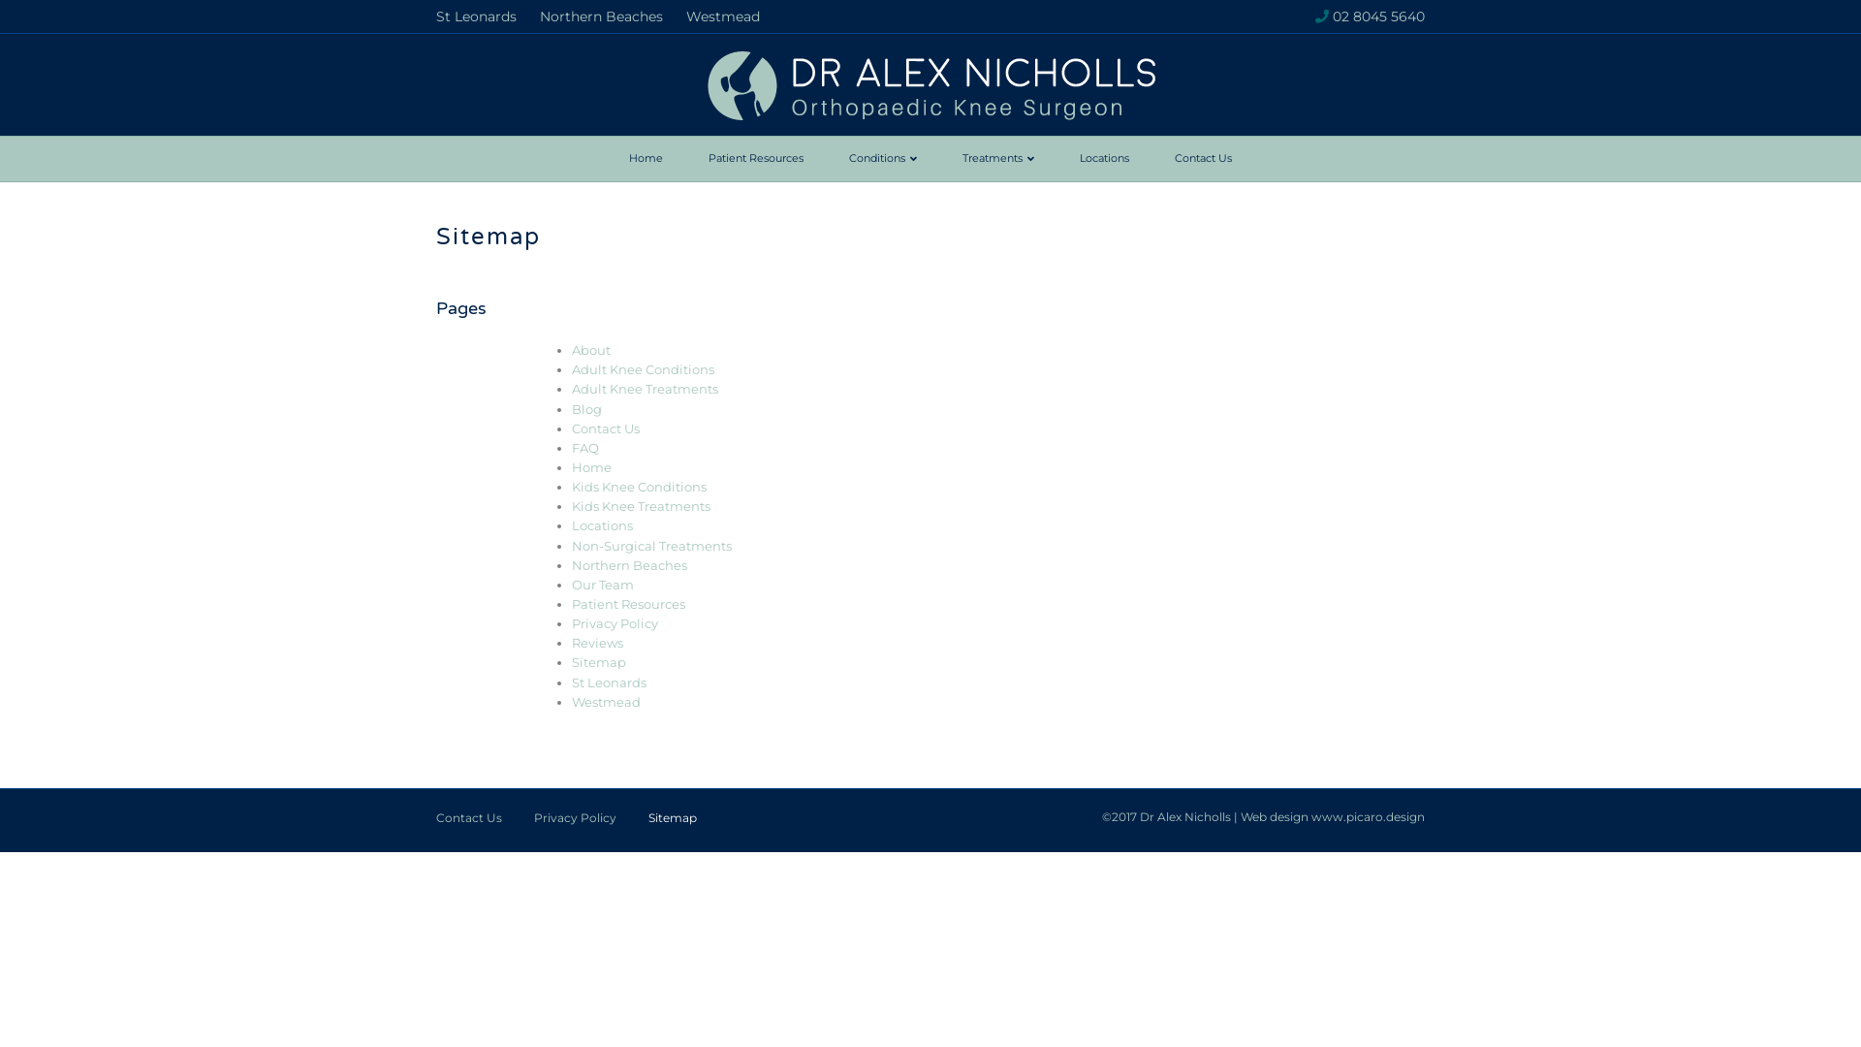 The height and width of the screenshot is (1047, 1861). Describe the element at coordinates (469, 826) in the screenshot. I see `Contact Us` at that location.